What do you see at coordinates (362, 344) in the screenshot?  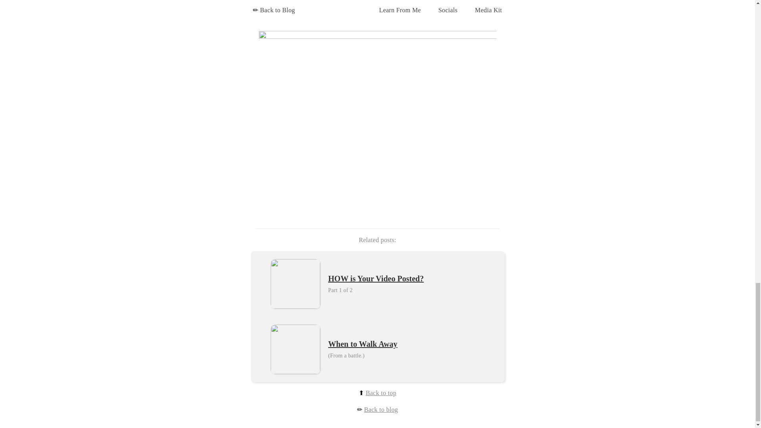 I see `When to Walk Away` at bounding box center [362, 344].